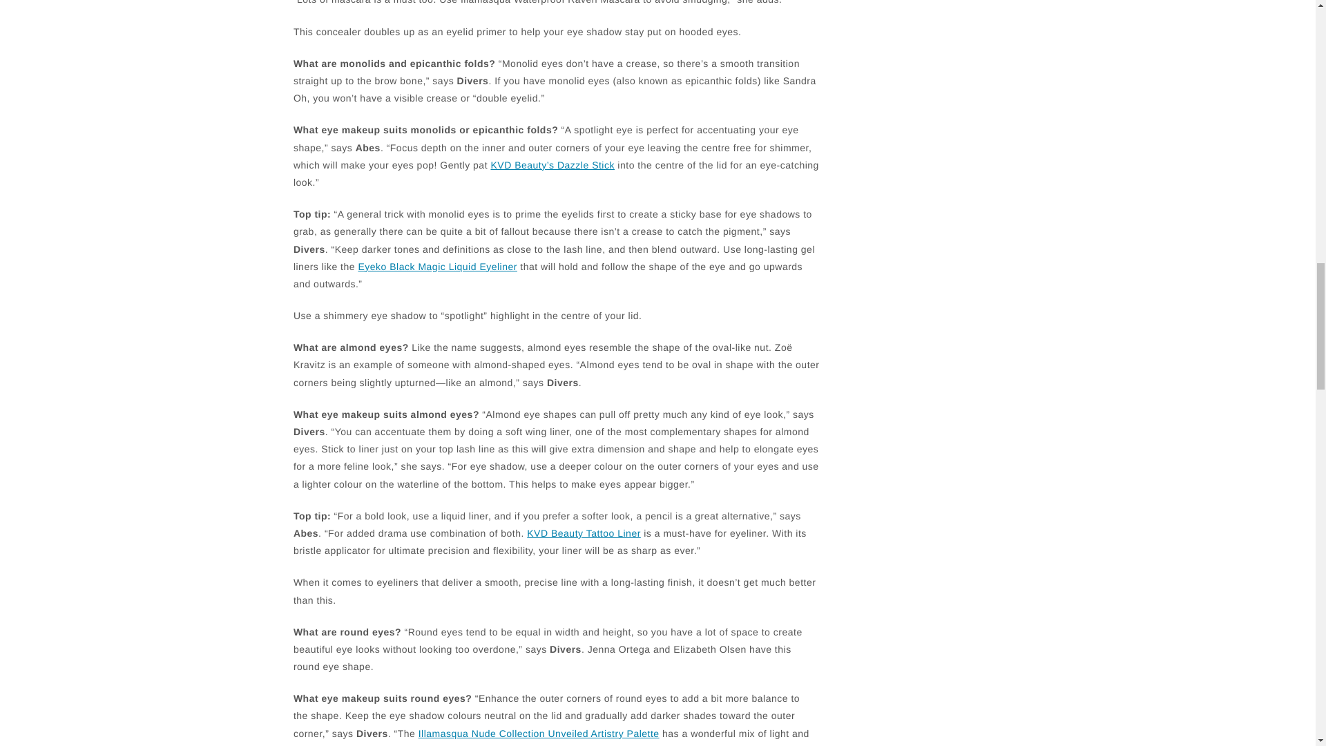 This screenshot has width=1326, height=746. I want to click on Eyeko Black Magic Liquid Eyeliner, so click(437, 267).